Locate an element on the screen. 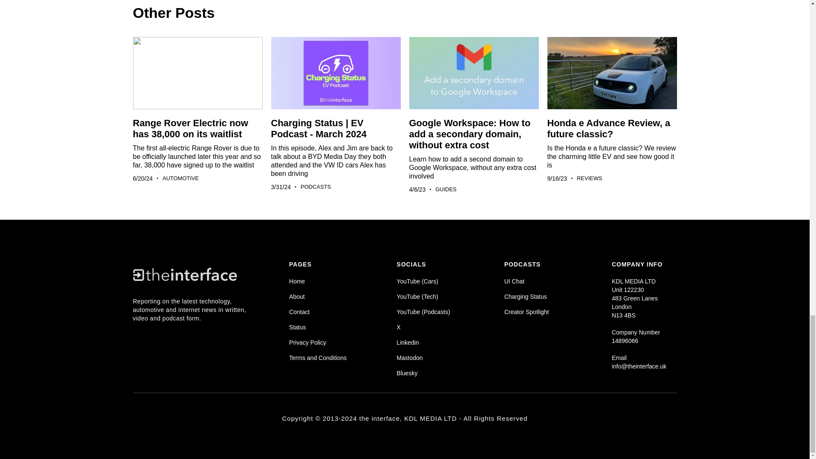 The width and height of the screenshot is (816, 459). Status is located at coordinates (321, 327).